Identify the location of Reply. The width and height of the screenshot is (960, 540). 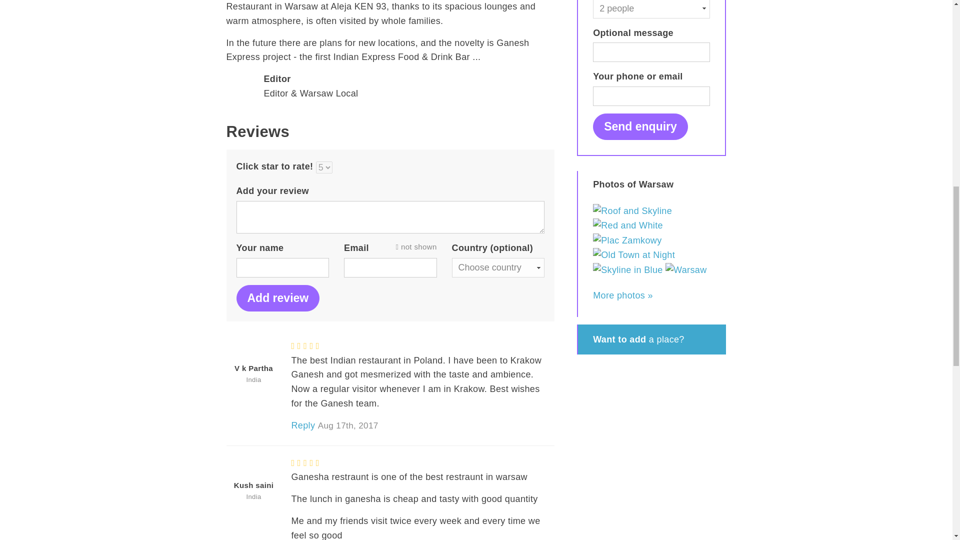
(302, 425).